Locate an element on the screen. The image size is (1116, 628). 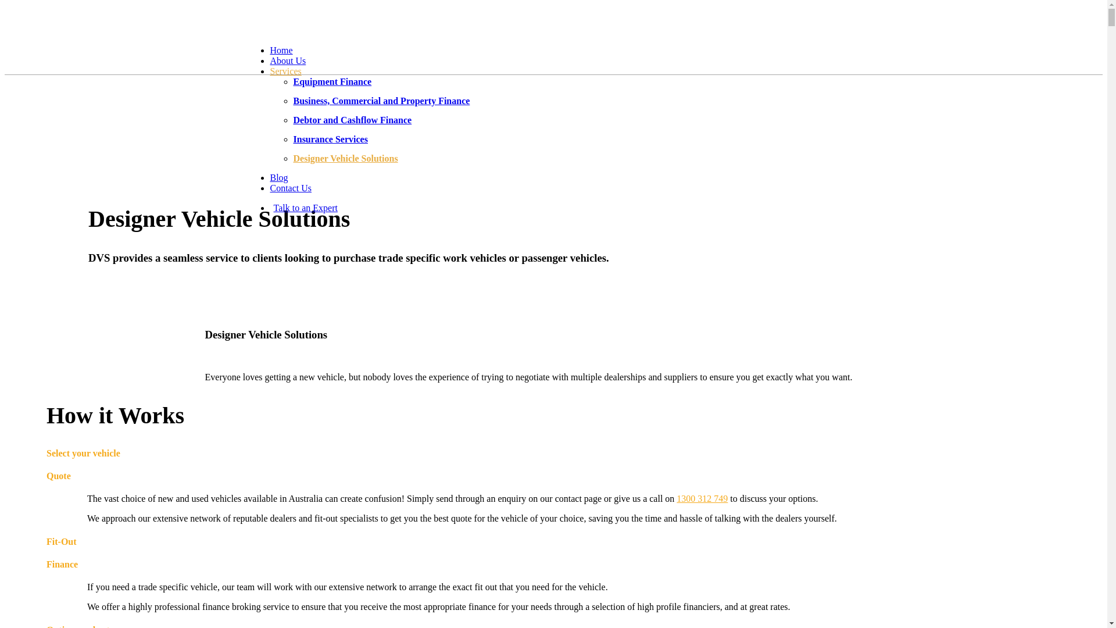
Talk to an Expert is located at coordinates (303, 208).